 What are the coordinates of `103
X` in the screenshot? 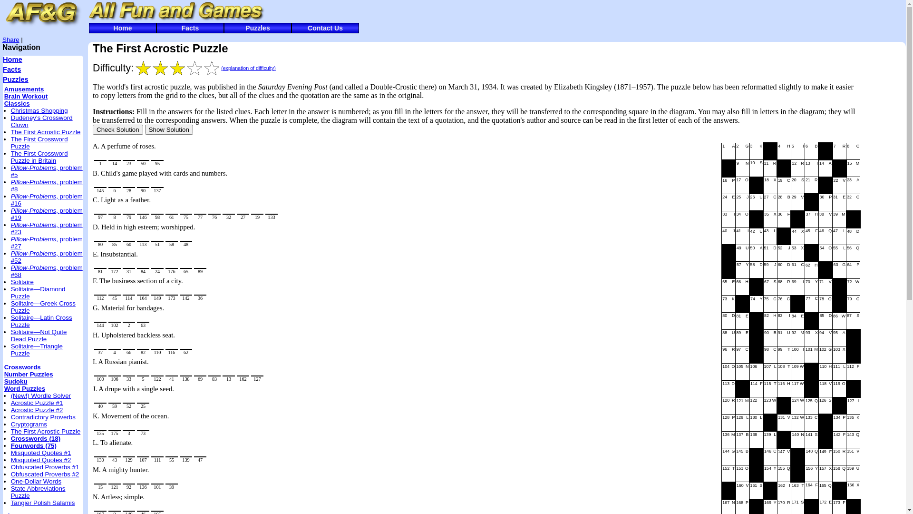 It's located at (840, 355).